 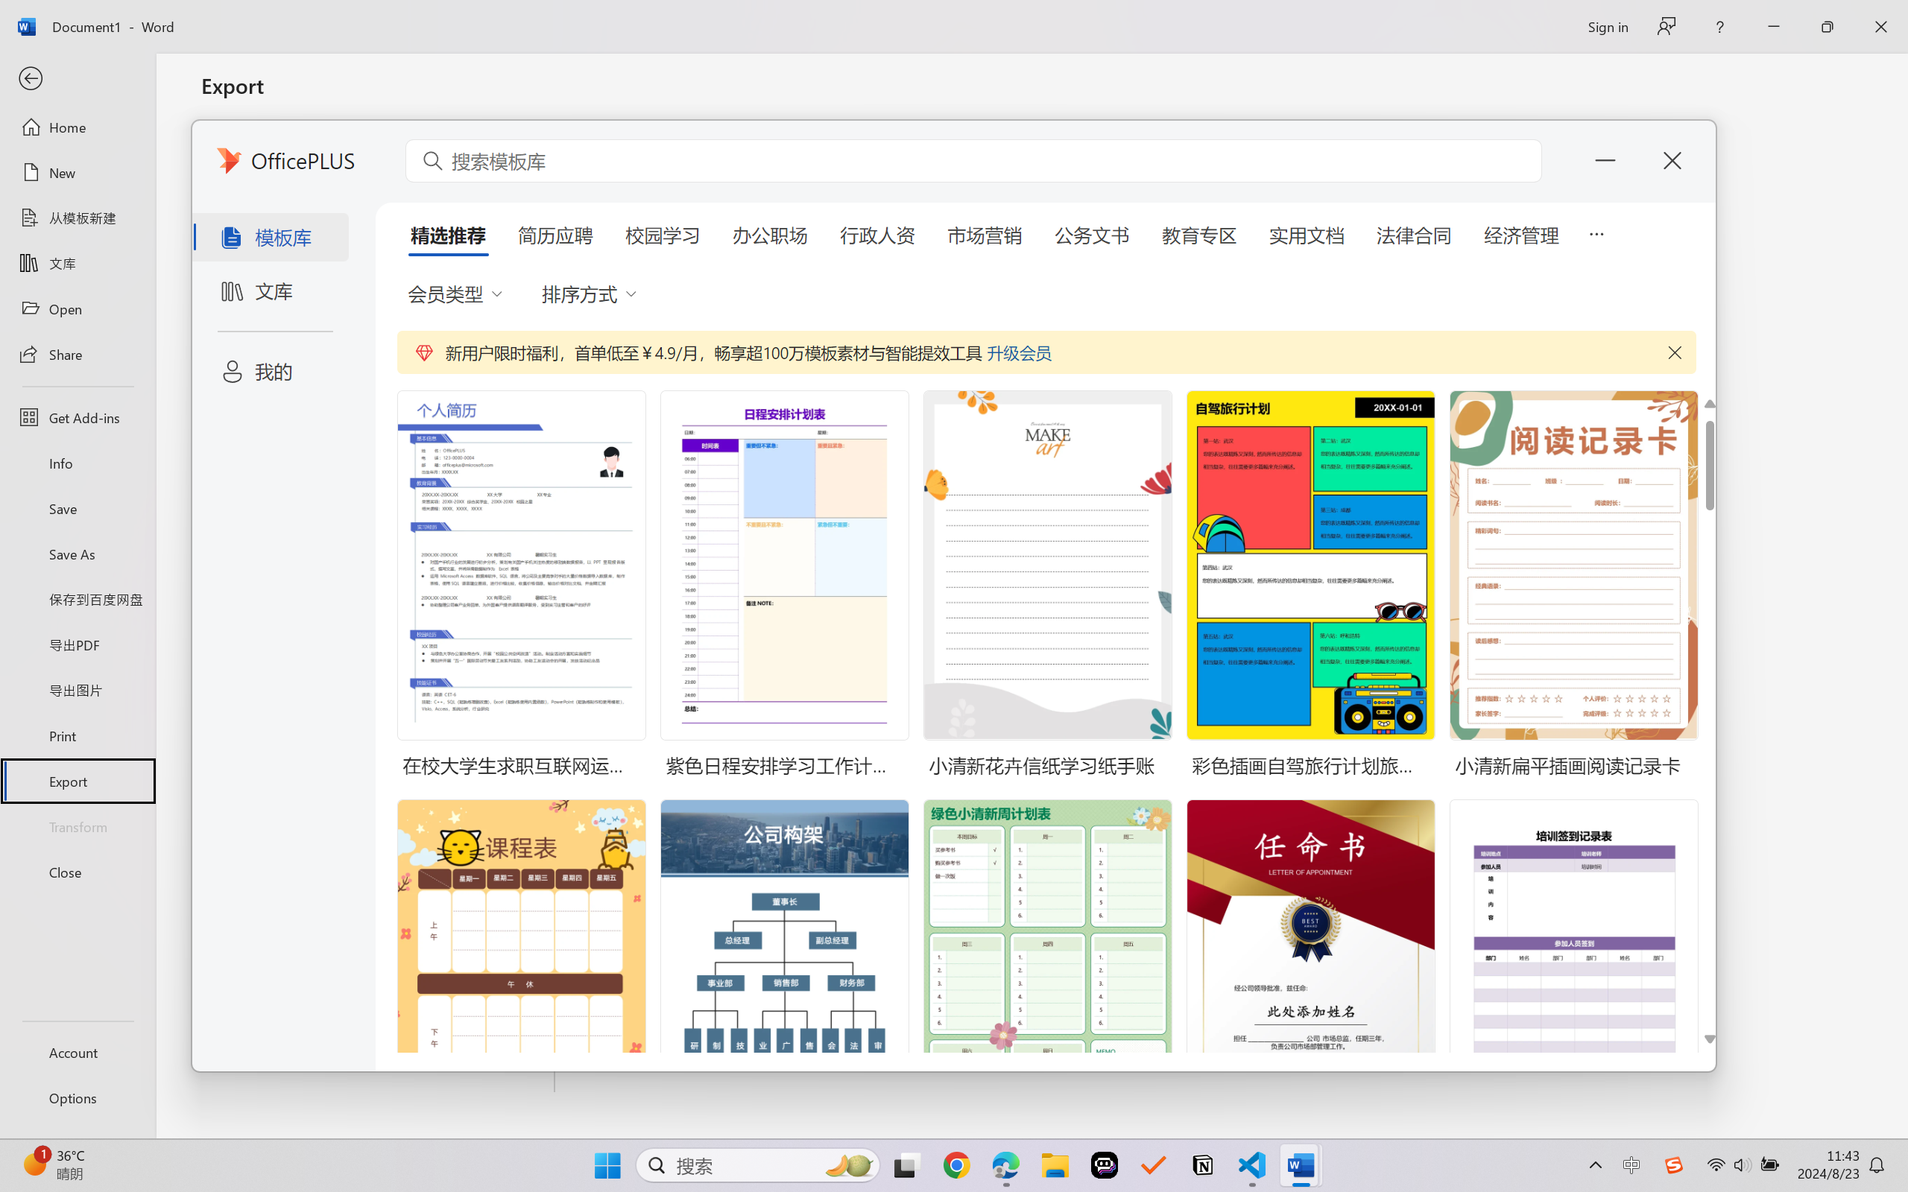 What do you see at coordinates (78, 417) in the screenshot?
I see `Get Add-ins` at bounding box center [78, 417].